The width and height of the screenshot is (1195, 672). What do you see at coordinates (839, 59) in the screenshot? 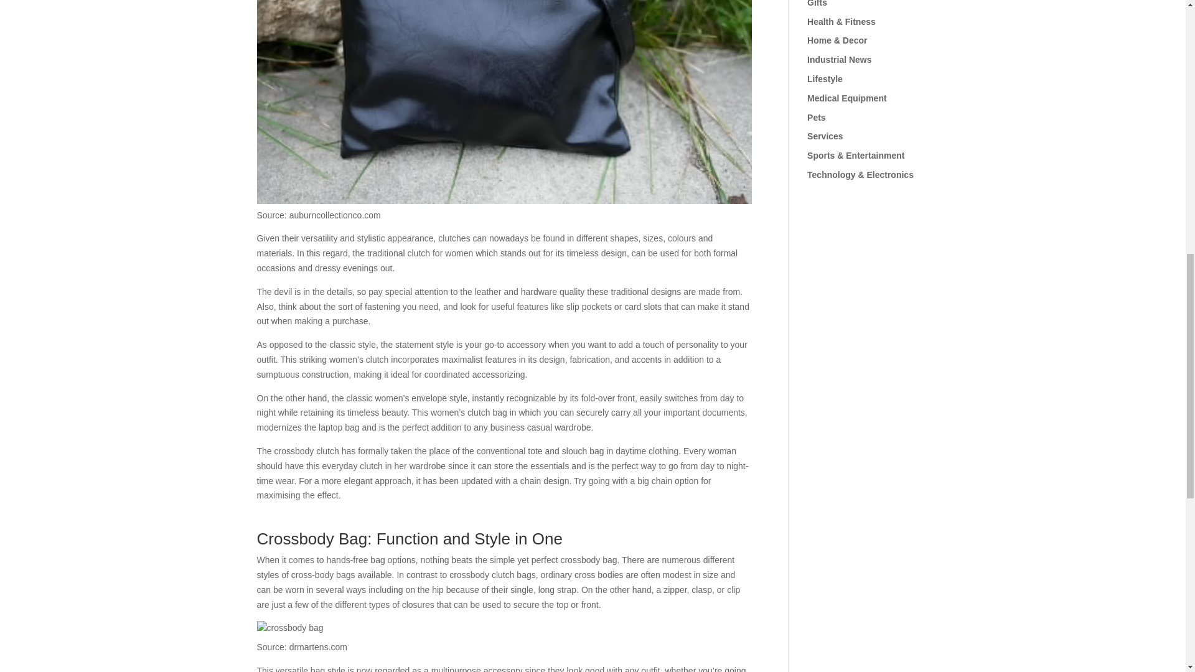
I see `Industrial News` at bounding box center [839, 59].